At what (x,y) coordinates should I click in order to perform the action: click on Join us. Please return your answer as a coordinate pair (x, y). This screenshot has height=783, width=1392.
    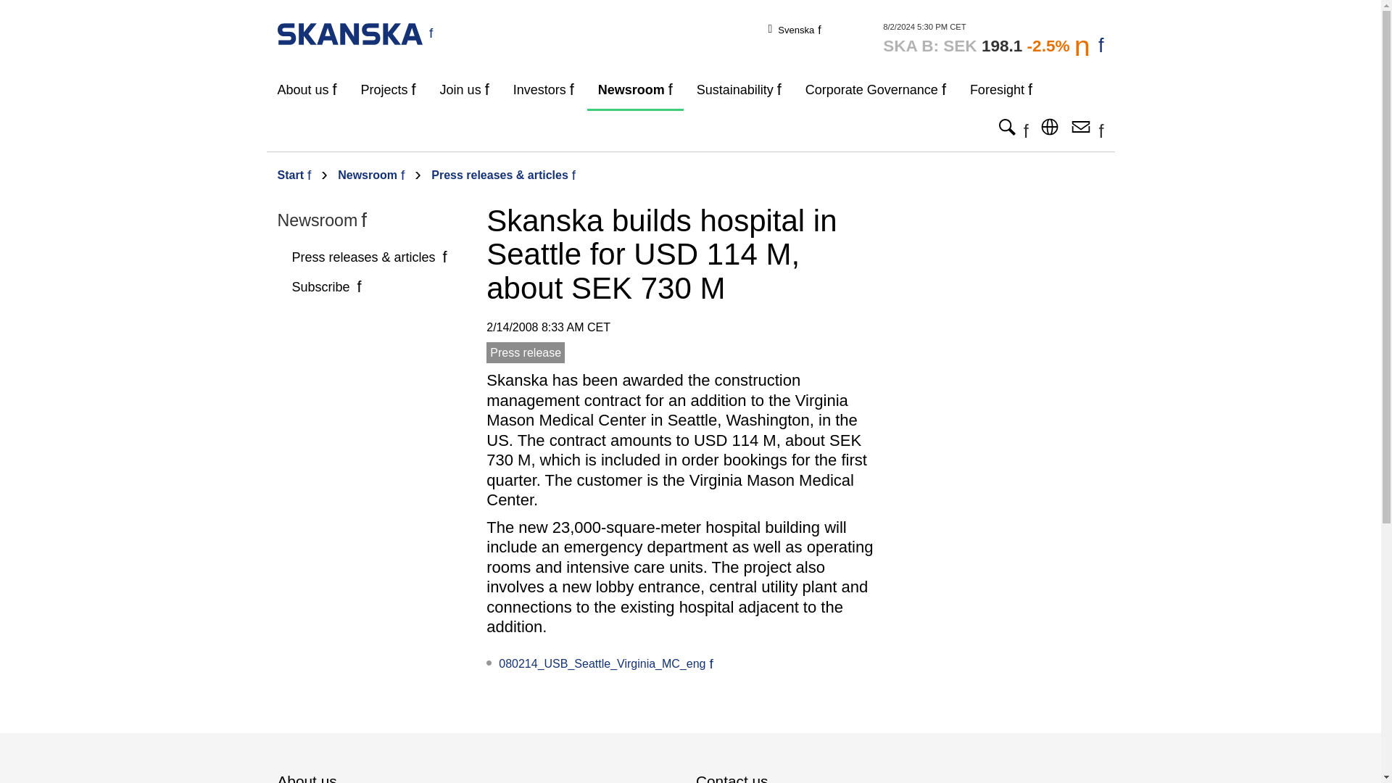
    Looking at the image, I should click on (464, 90).